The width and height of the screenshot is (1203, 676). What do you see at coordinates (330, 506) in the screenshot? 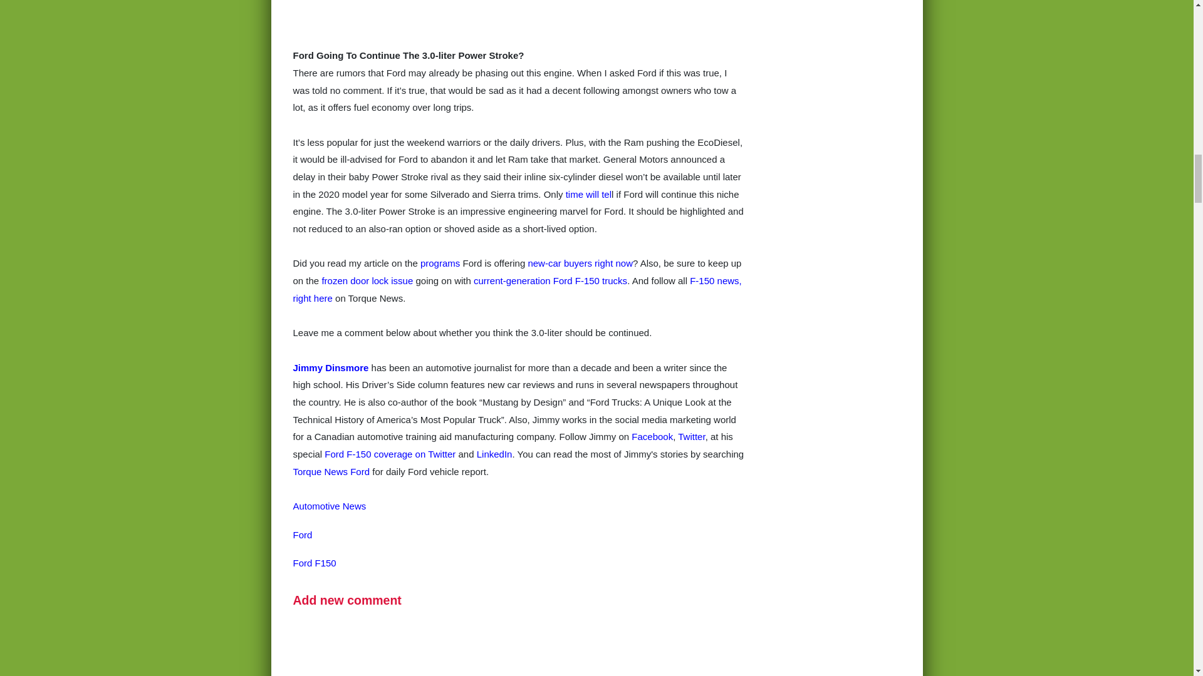
I see `Automotive News` at bounding box center [330, 506].